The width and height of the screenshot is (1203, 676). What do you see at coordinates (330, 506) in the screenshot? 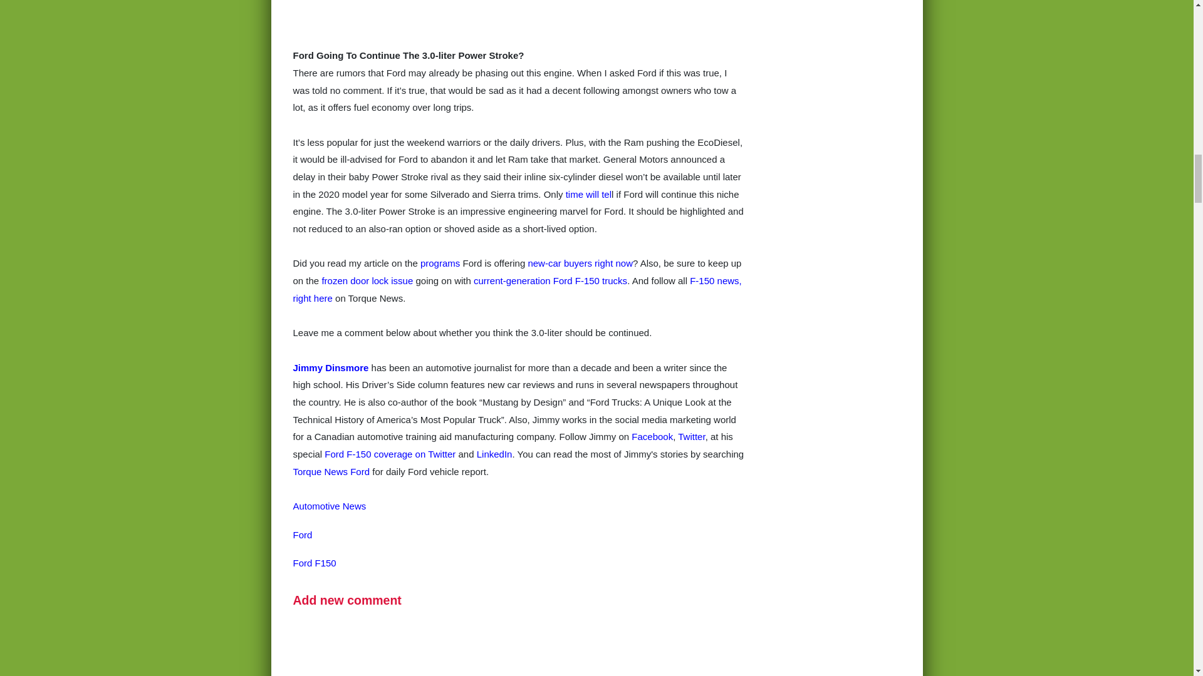
I see `Automotive News` at bounding box center [330, 506].